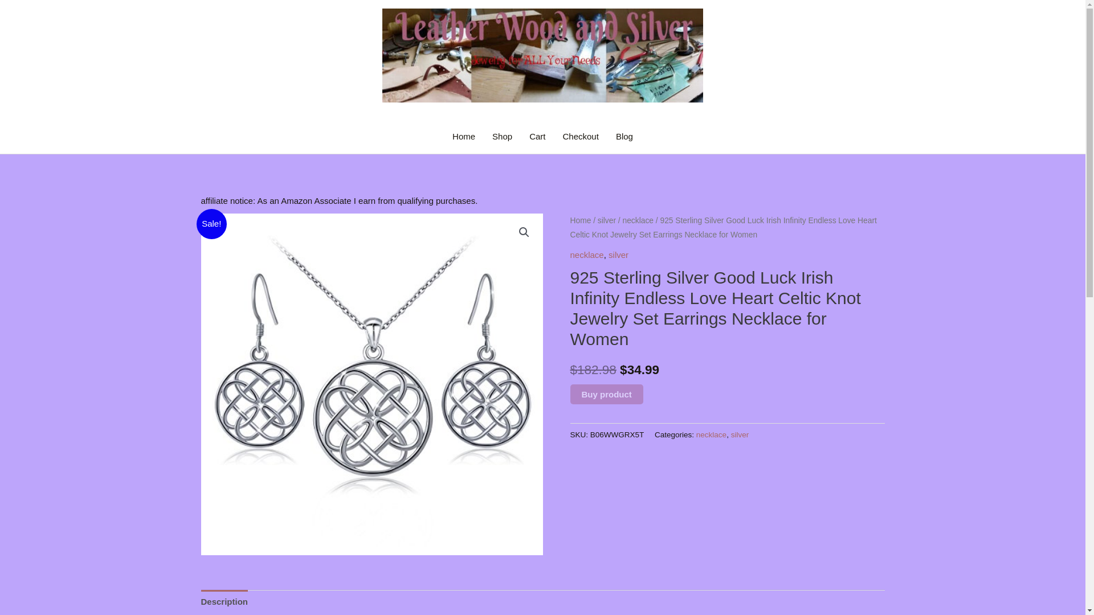 Image resolution: width=1094 pixels, height=615 pixels. What do you see at coordinates (580, 137) in the screenshot?
I see `Checkout` at bounding box center [580, 137].